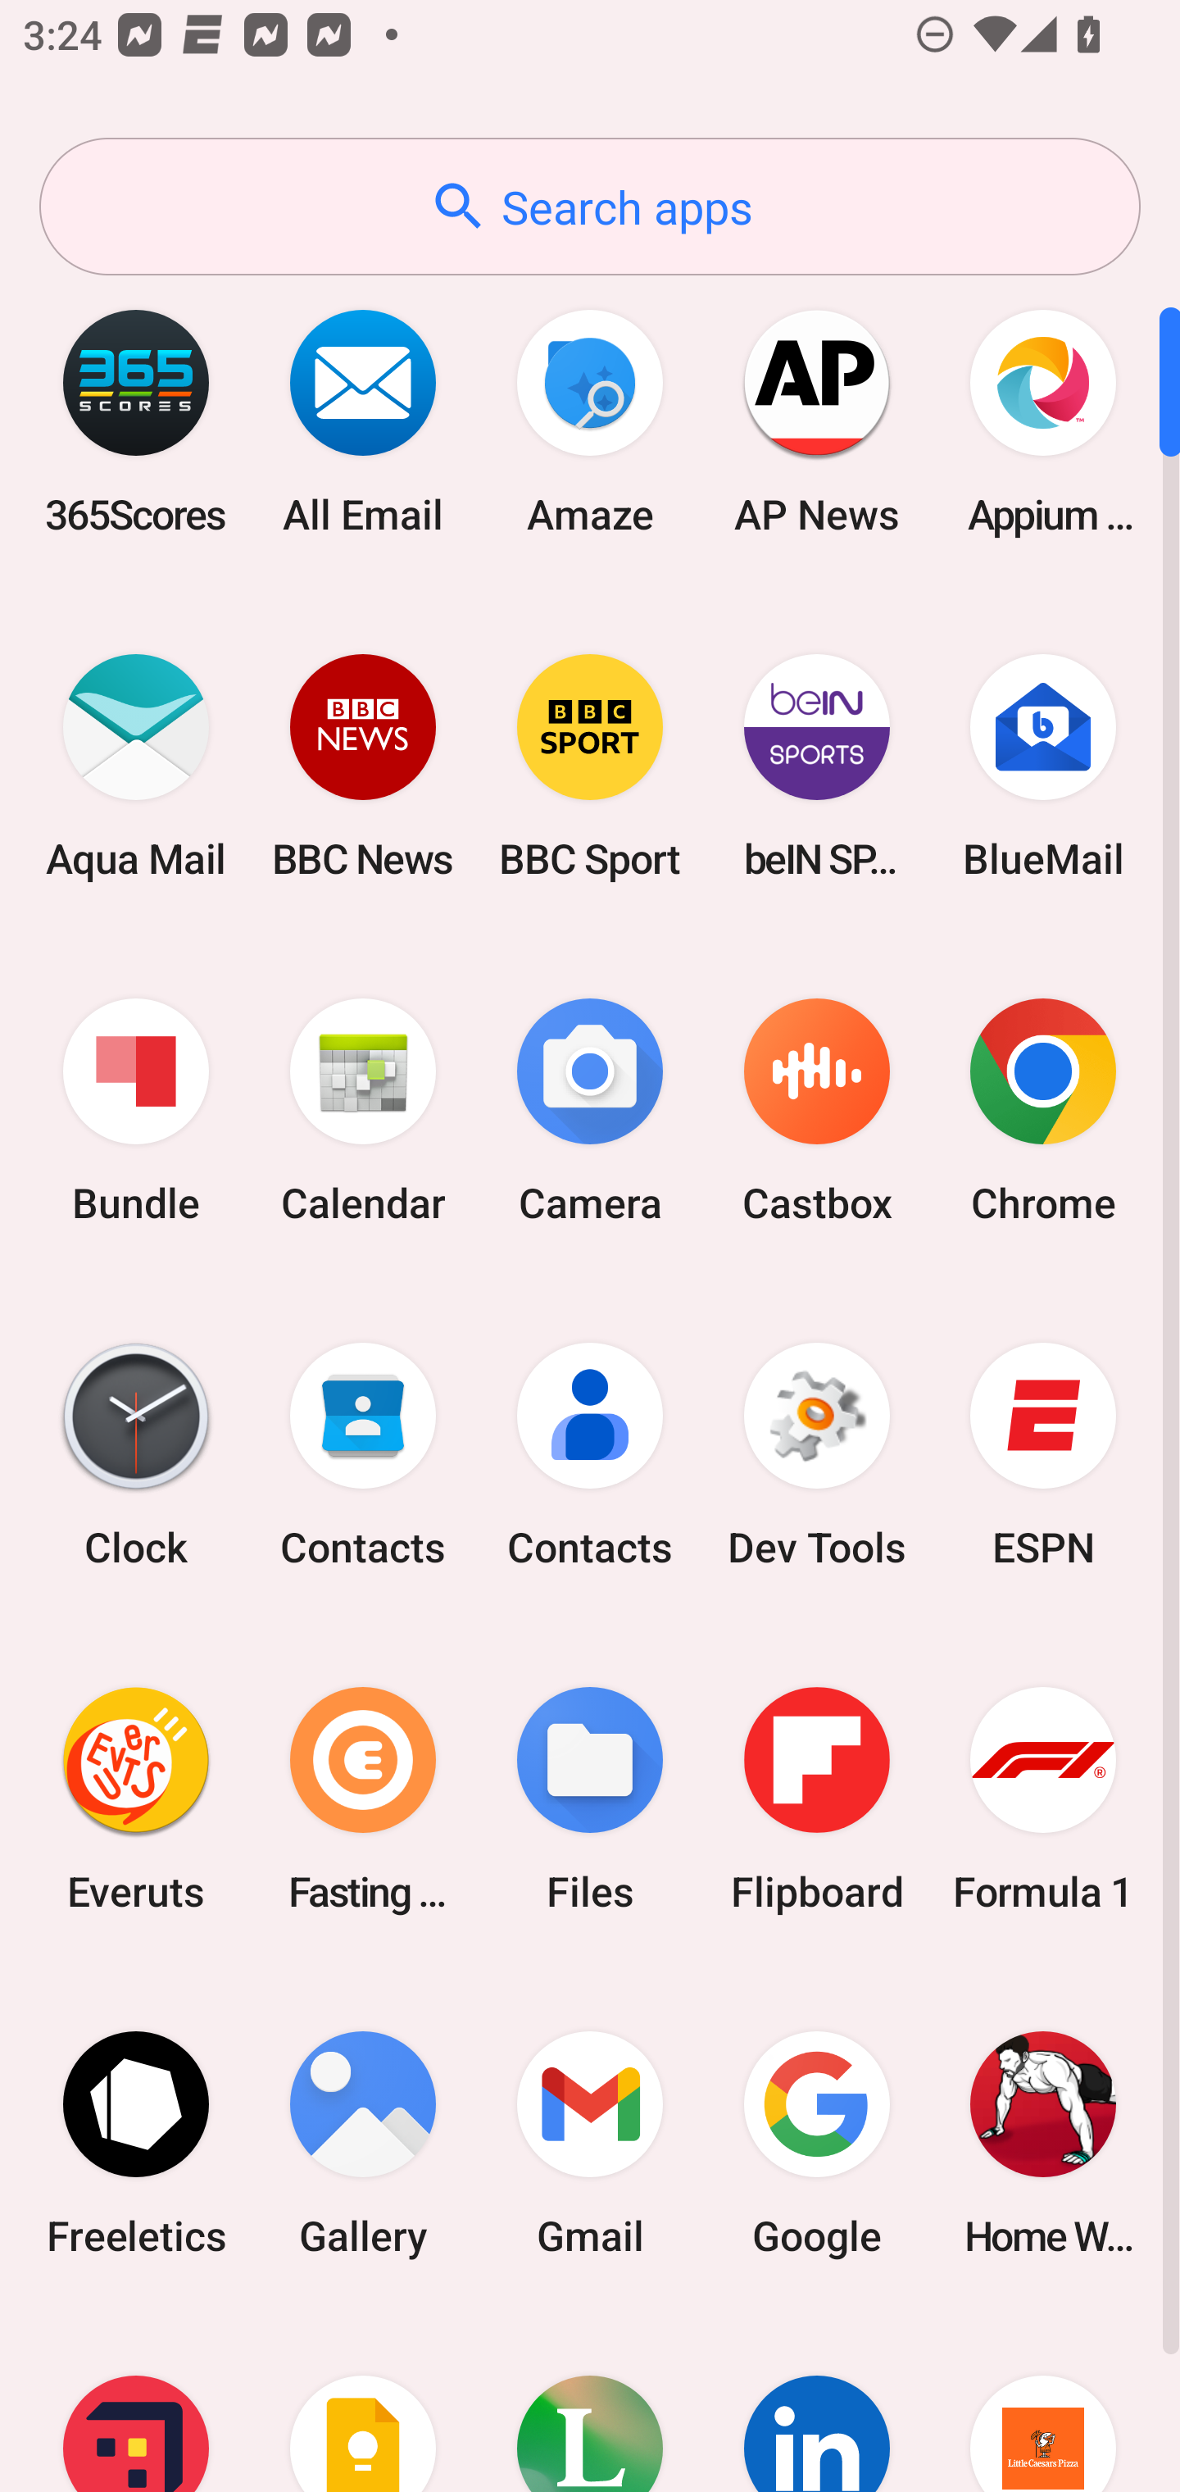 Image resolution: width=1180 pixels, height=2492 pixels. Describe the element at coordinates (590, 2143) in the screenshot. I see `Gmail` at that location.